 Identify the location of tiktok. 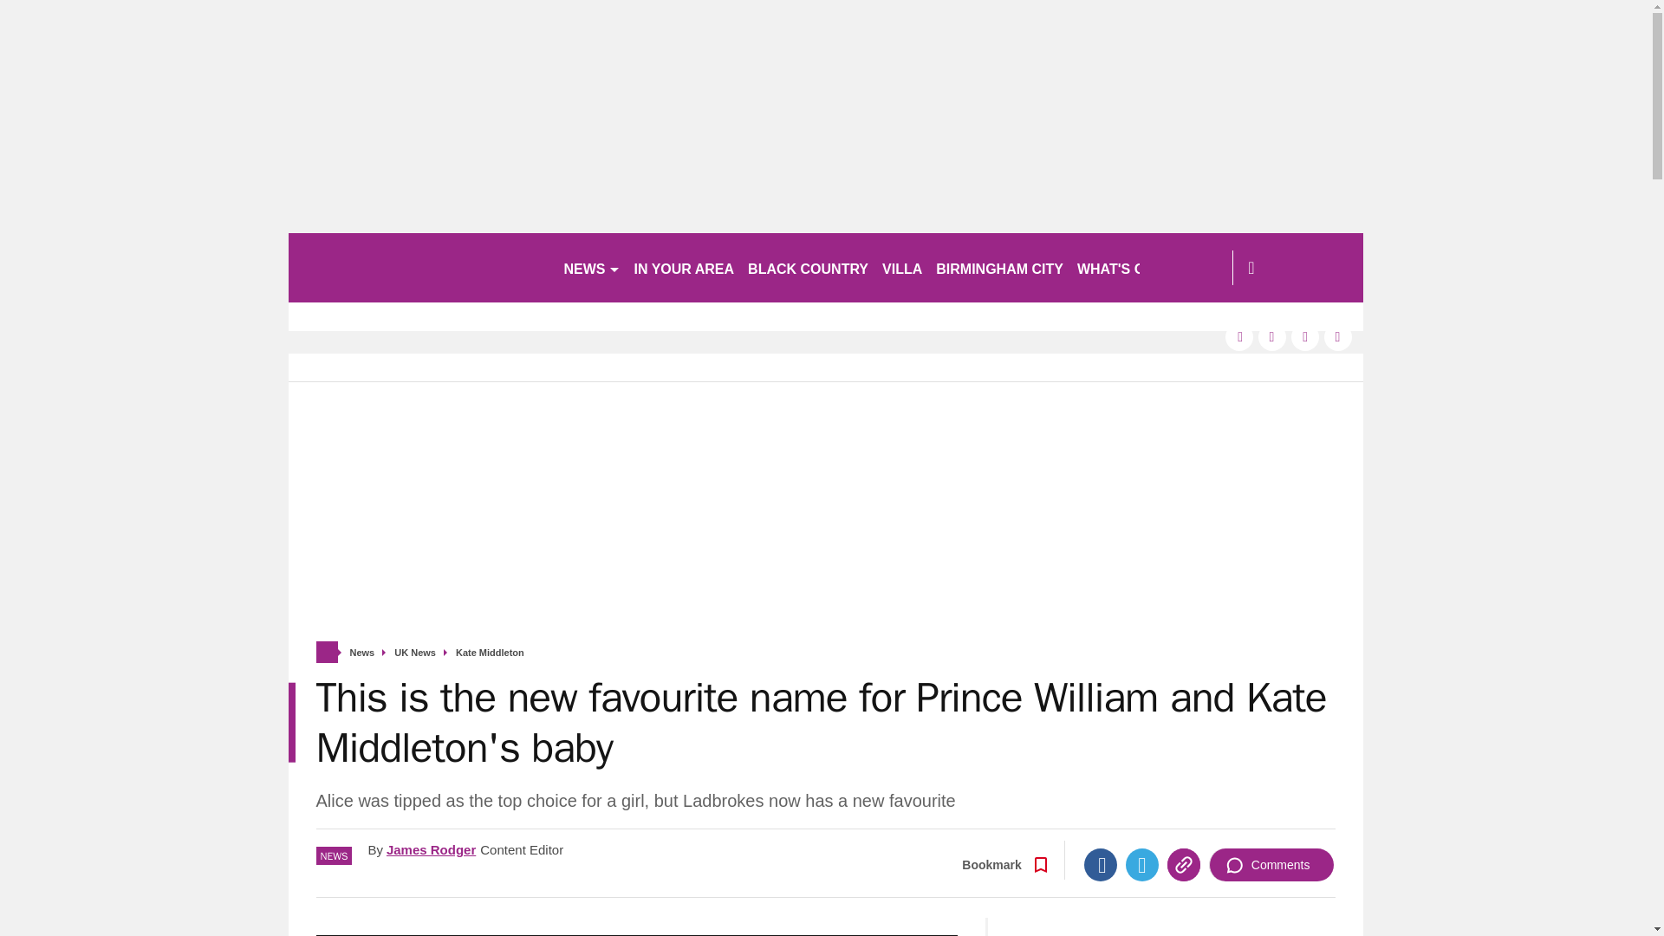
(1305, 336).